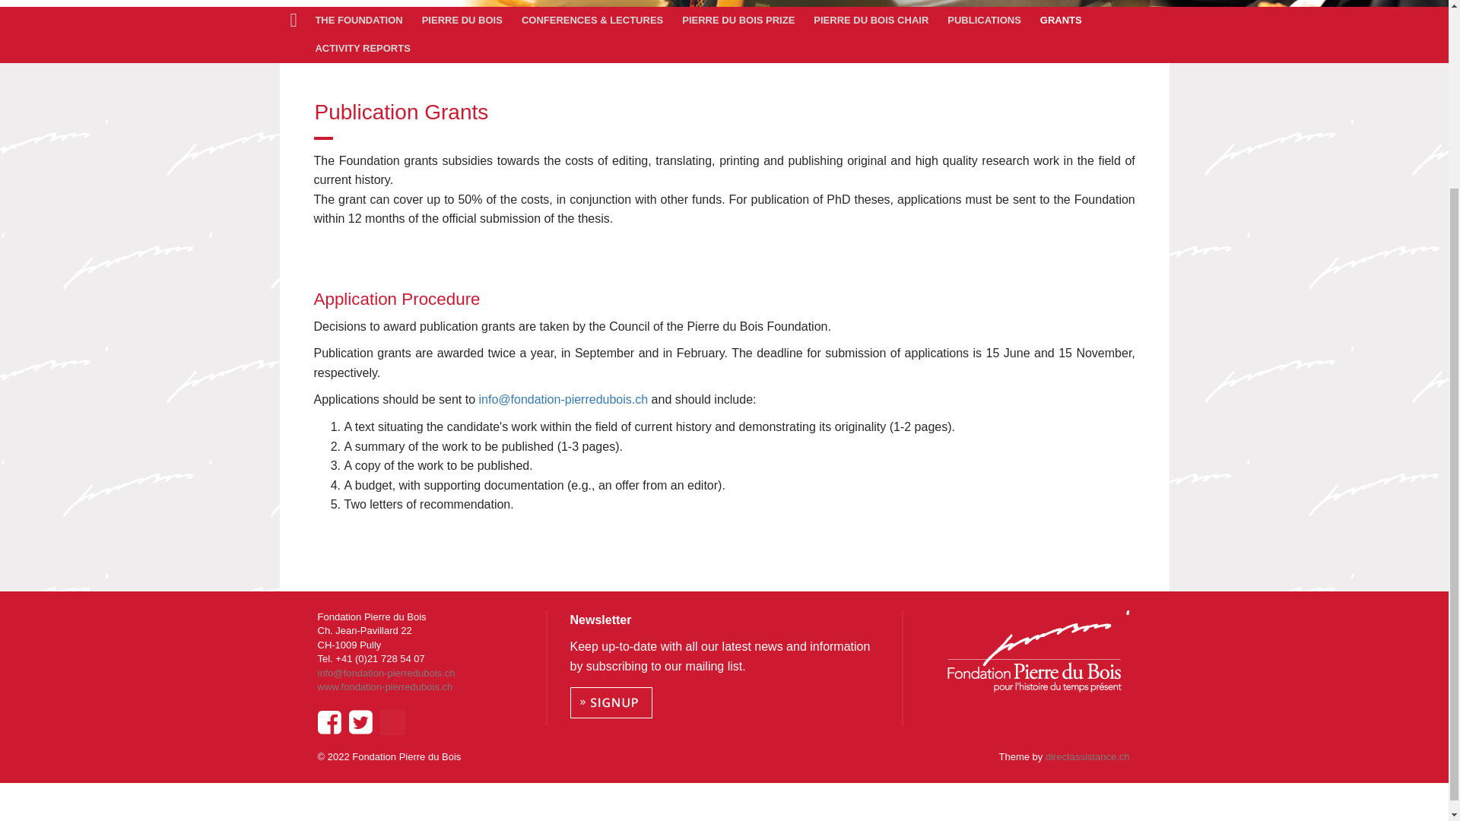  I want to click on Pierre du Bois, so click(464, 21).